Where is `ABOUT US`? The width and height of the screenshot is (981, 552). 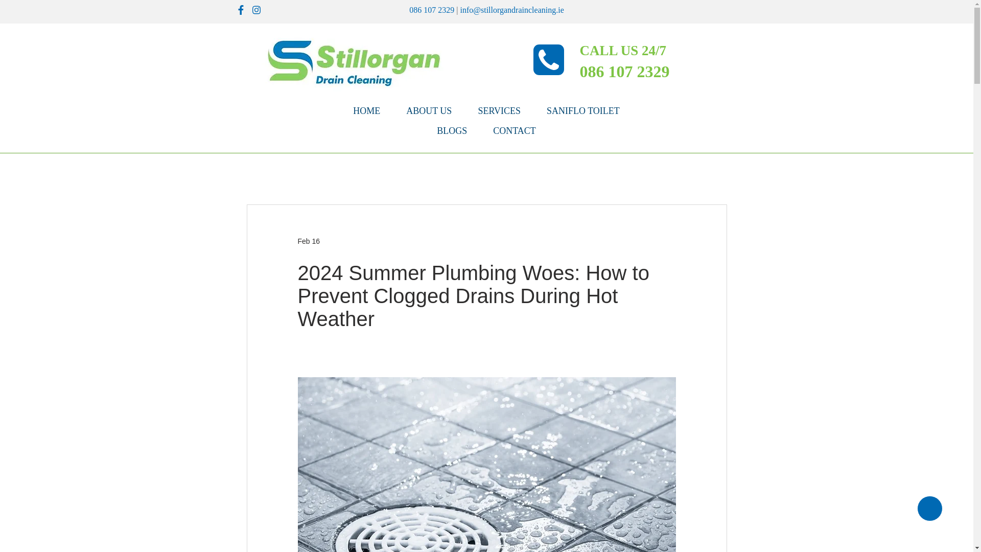 ABOUT US is located at coordinates (429, 110).